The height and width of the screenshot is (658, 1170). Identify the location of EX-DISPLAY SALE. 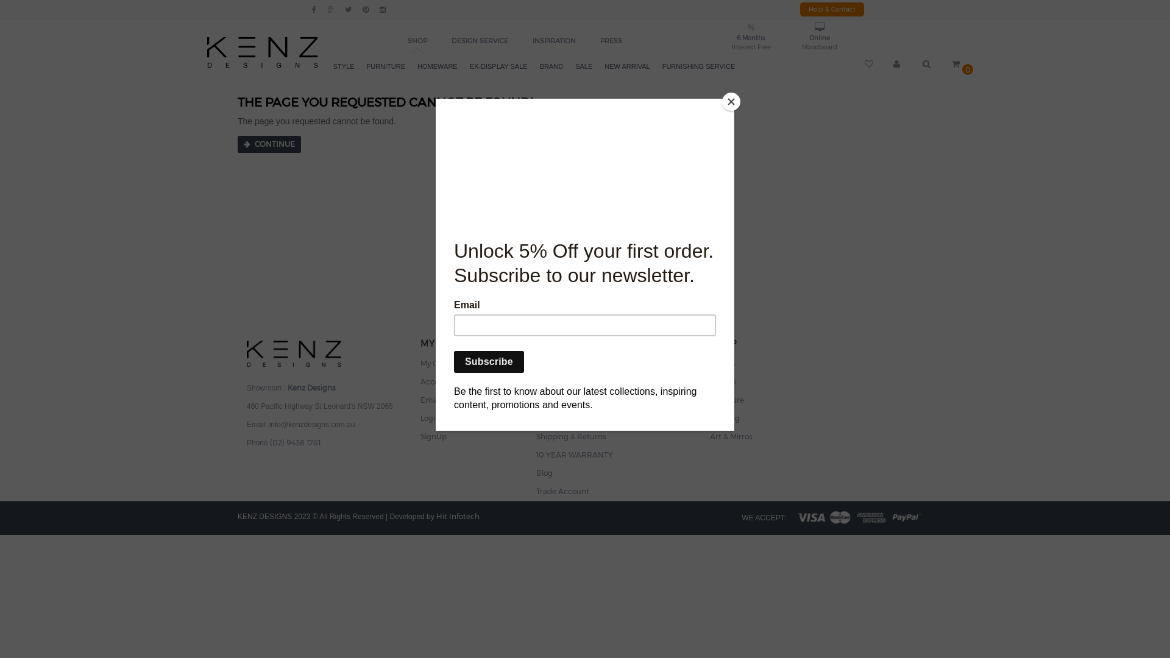
(498, 66).